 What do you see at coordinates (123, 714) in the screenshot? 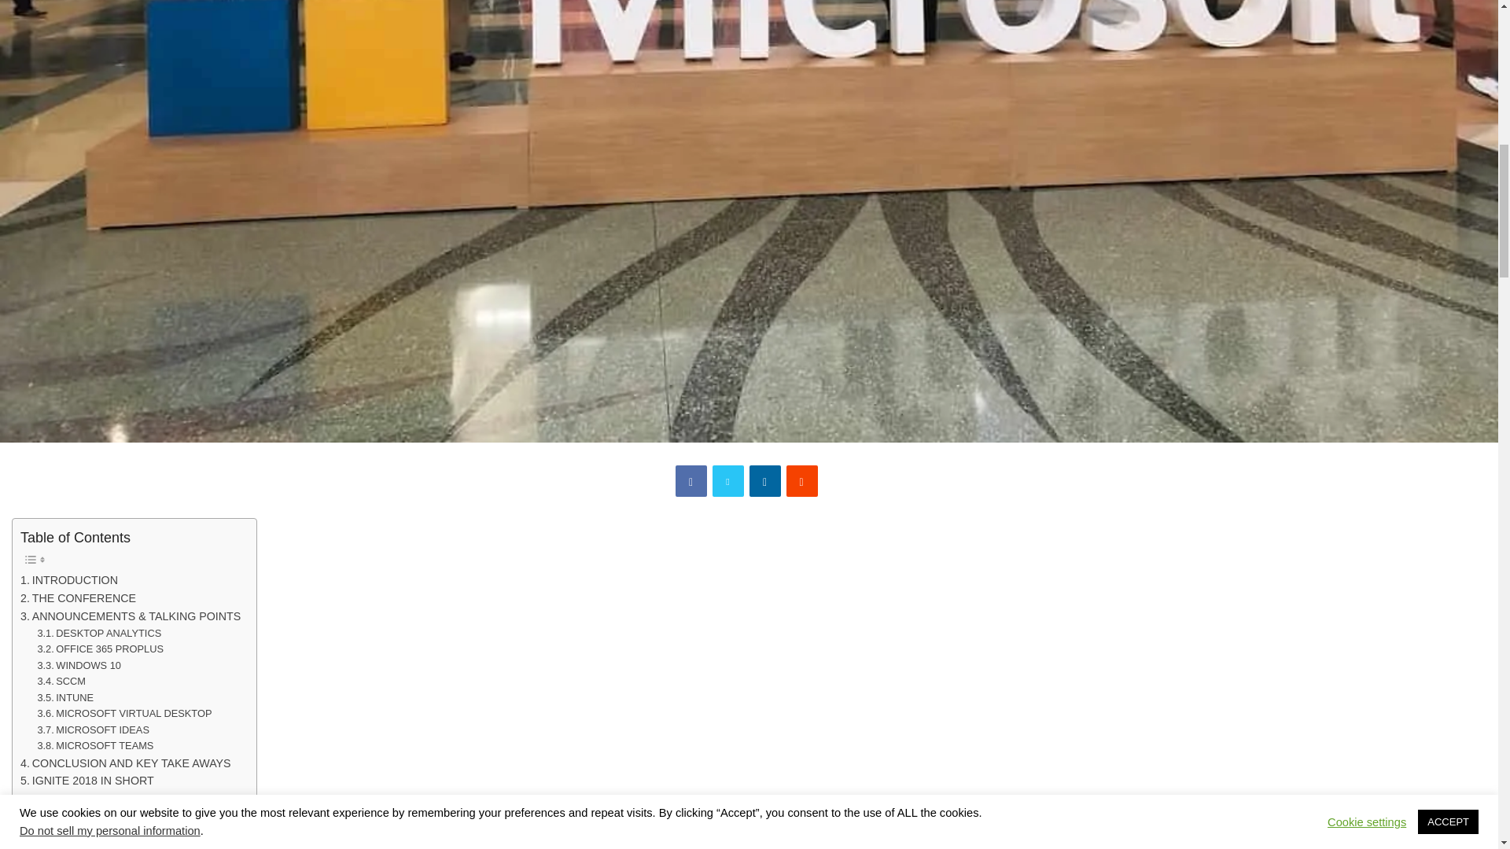
I see `MICROSOFT VIRTUAL DESKTOP` at bounding box center [123, 714].